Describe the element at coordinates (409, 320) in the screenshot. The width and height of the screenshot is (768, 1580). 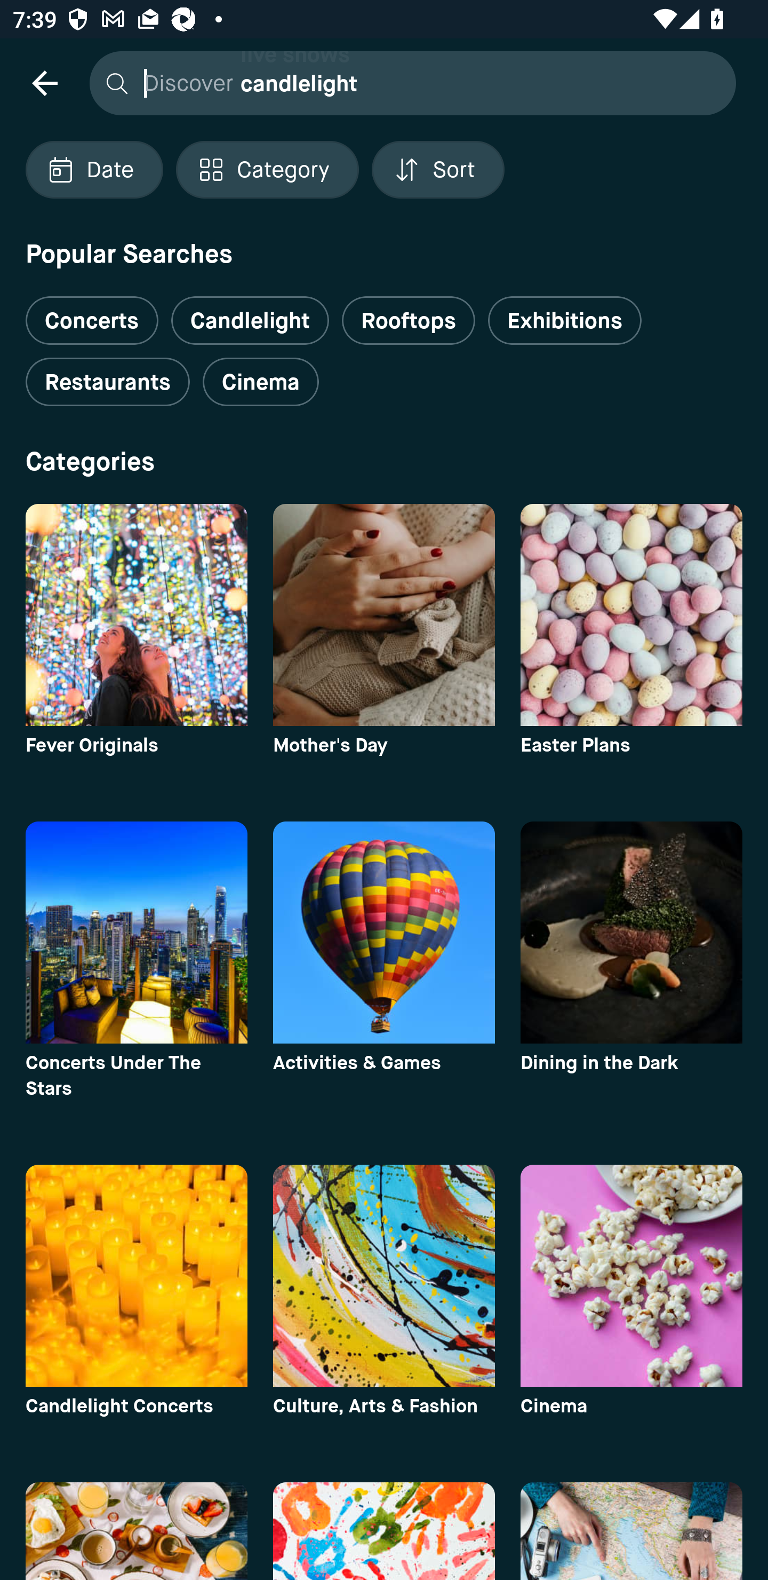
I see `Rooftops` at that location.